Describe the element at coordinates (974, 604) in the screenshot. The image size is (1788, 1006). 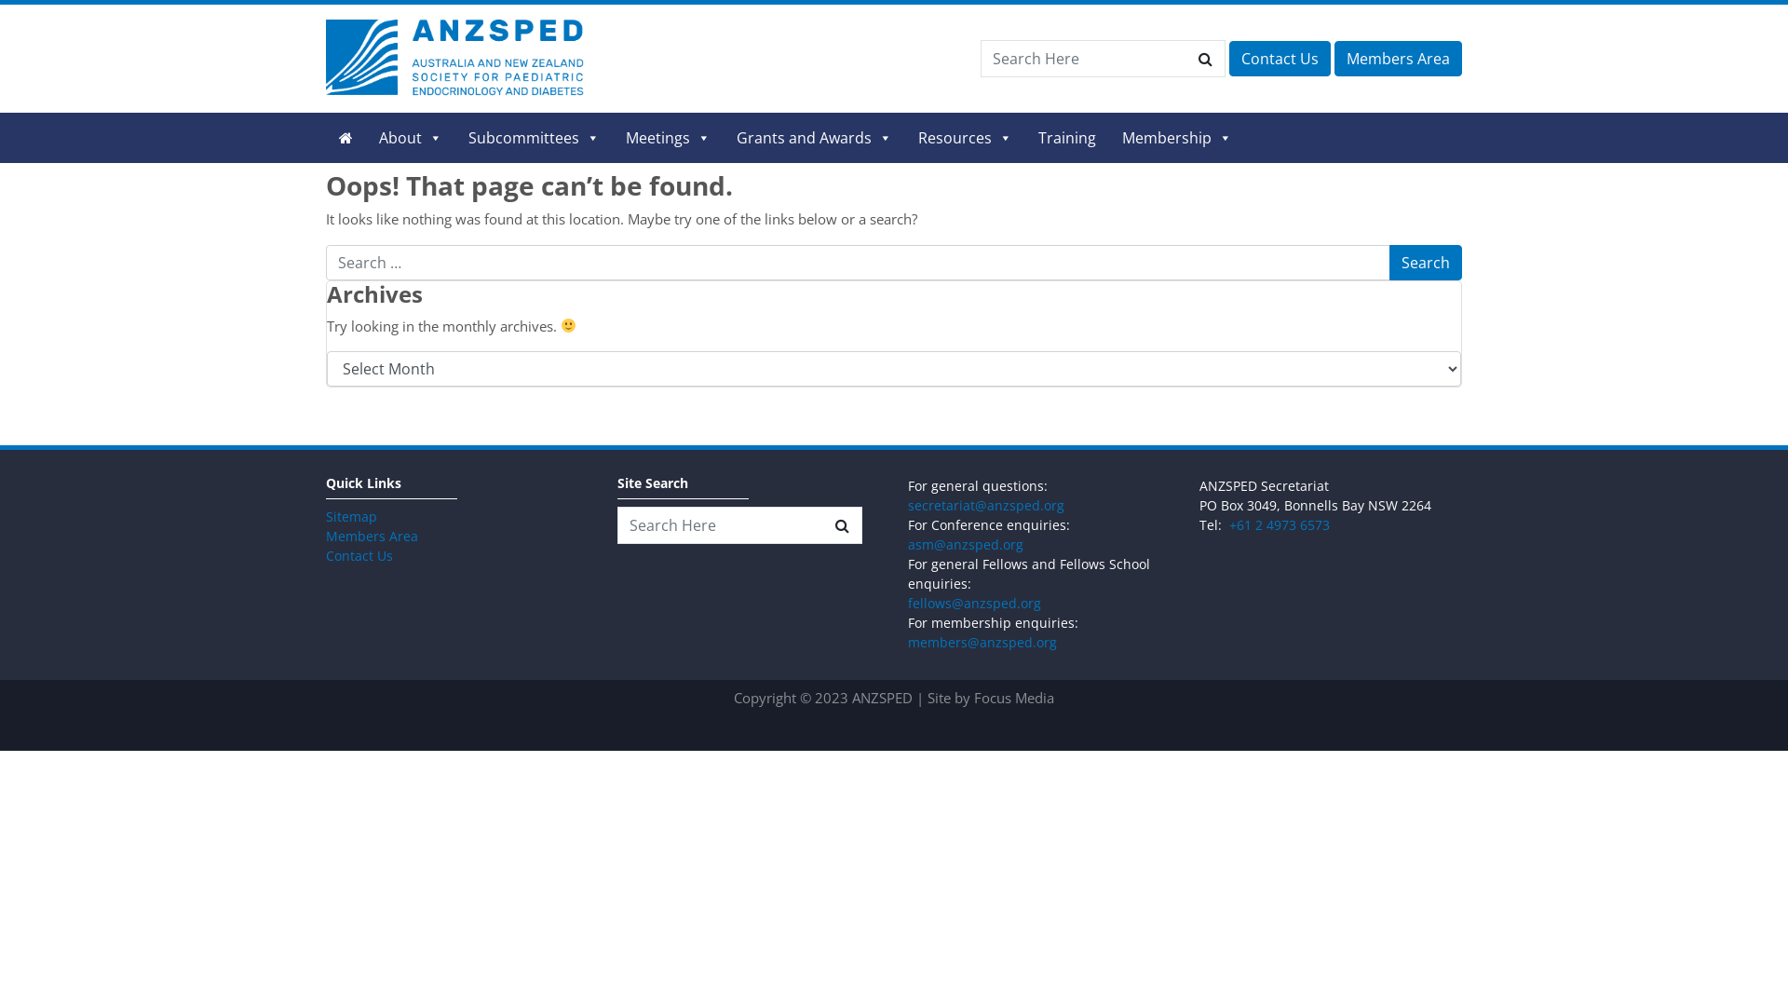
I see `fellows@anzsped.org` at that location.